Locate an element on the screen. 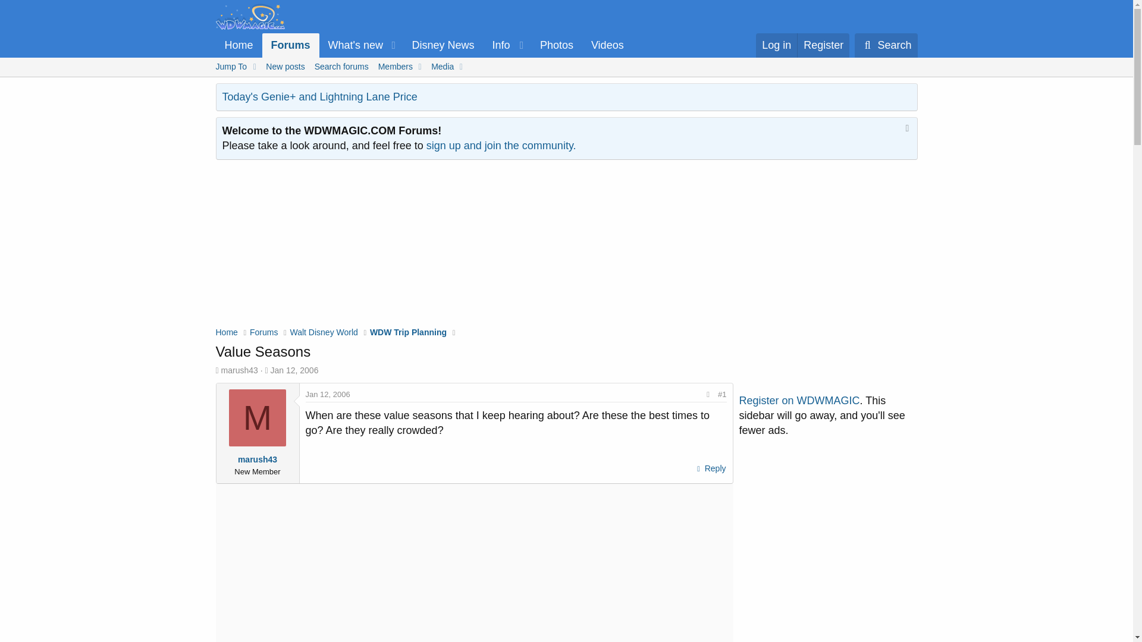 The height and width of the screenshot is (642, 1142). What's new is located at coordinates (710, 469).